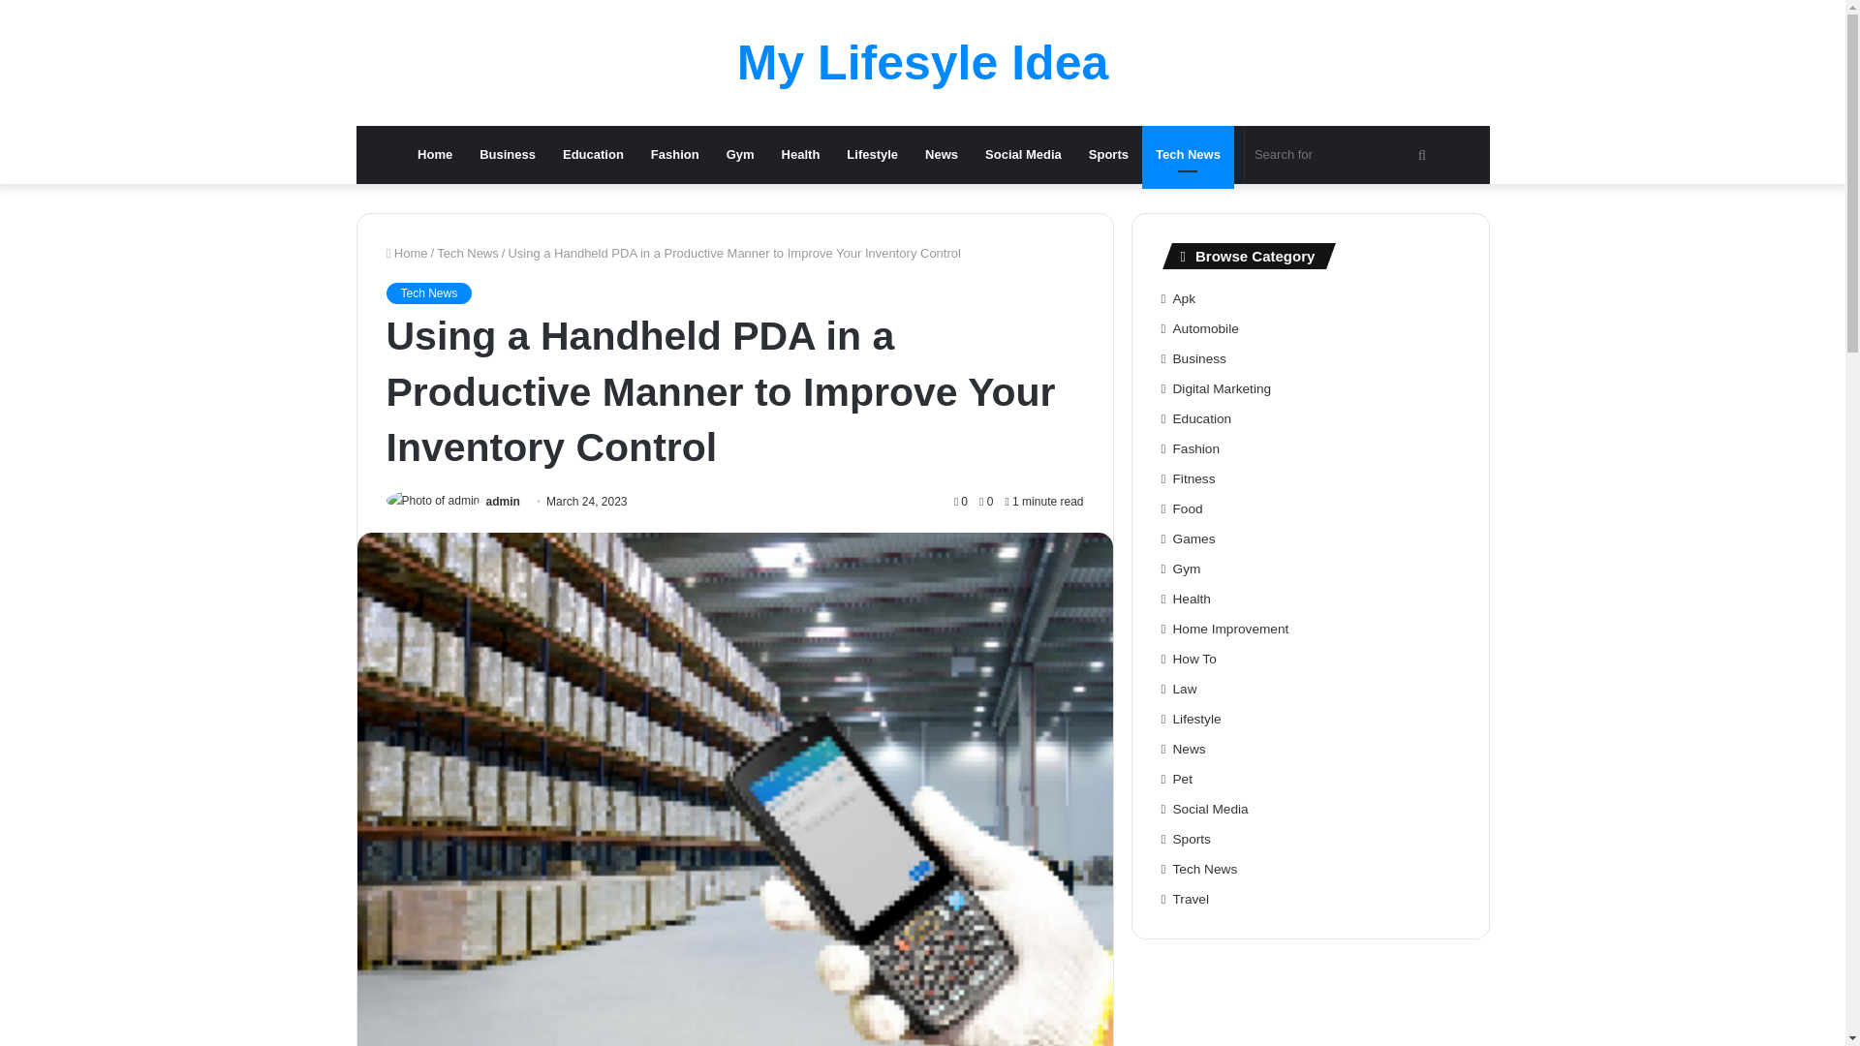  I want to click on Home, so click(434, 155).